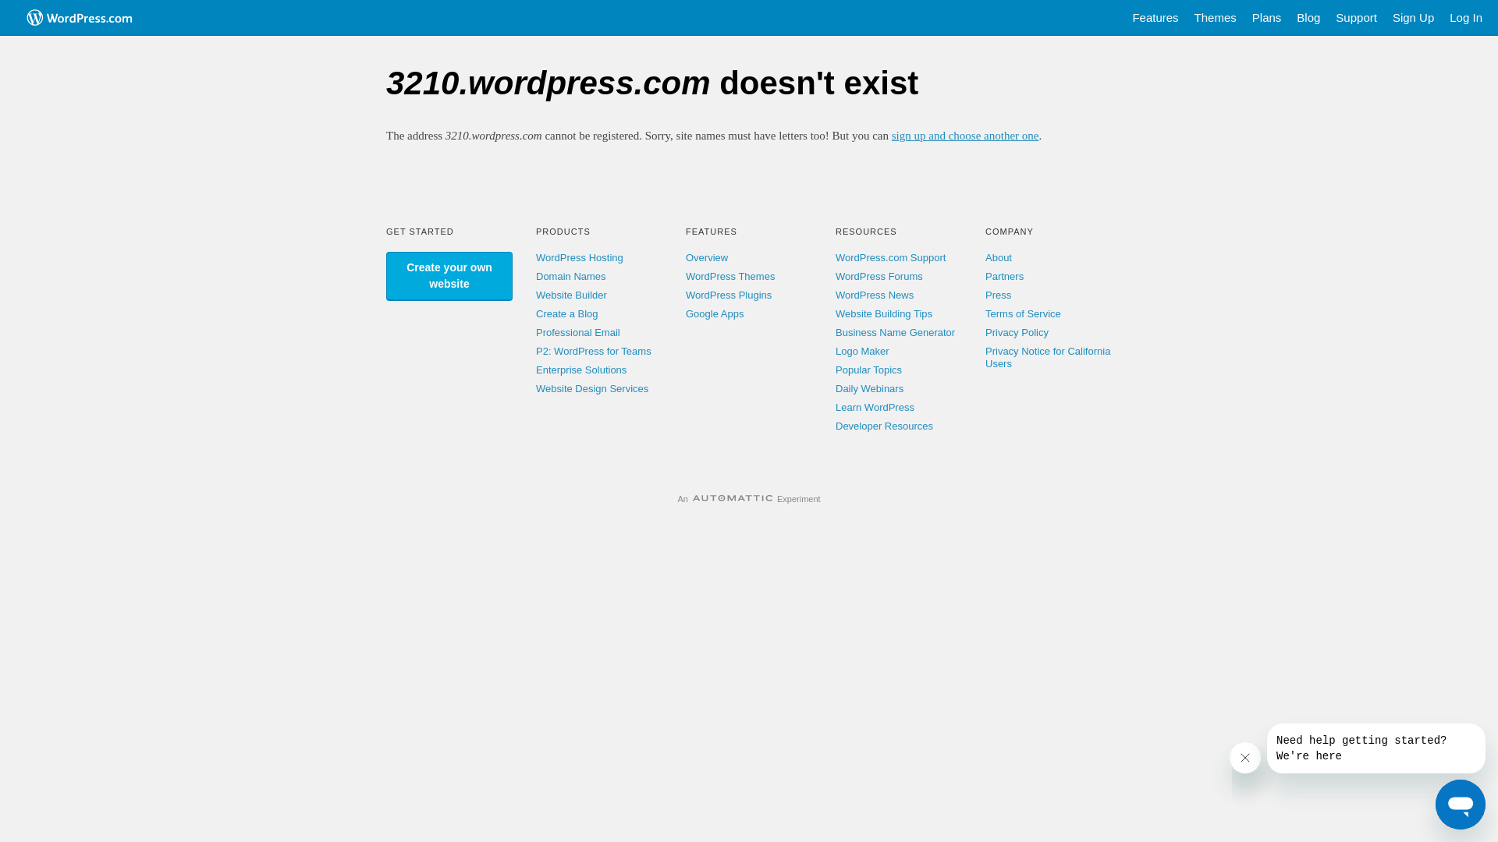  Describe the element at coordinates (1414, 18) in the screenshot. I see `Sign Up` at that location.